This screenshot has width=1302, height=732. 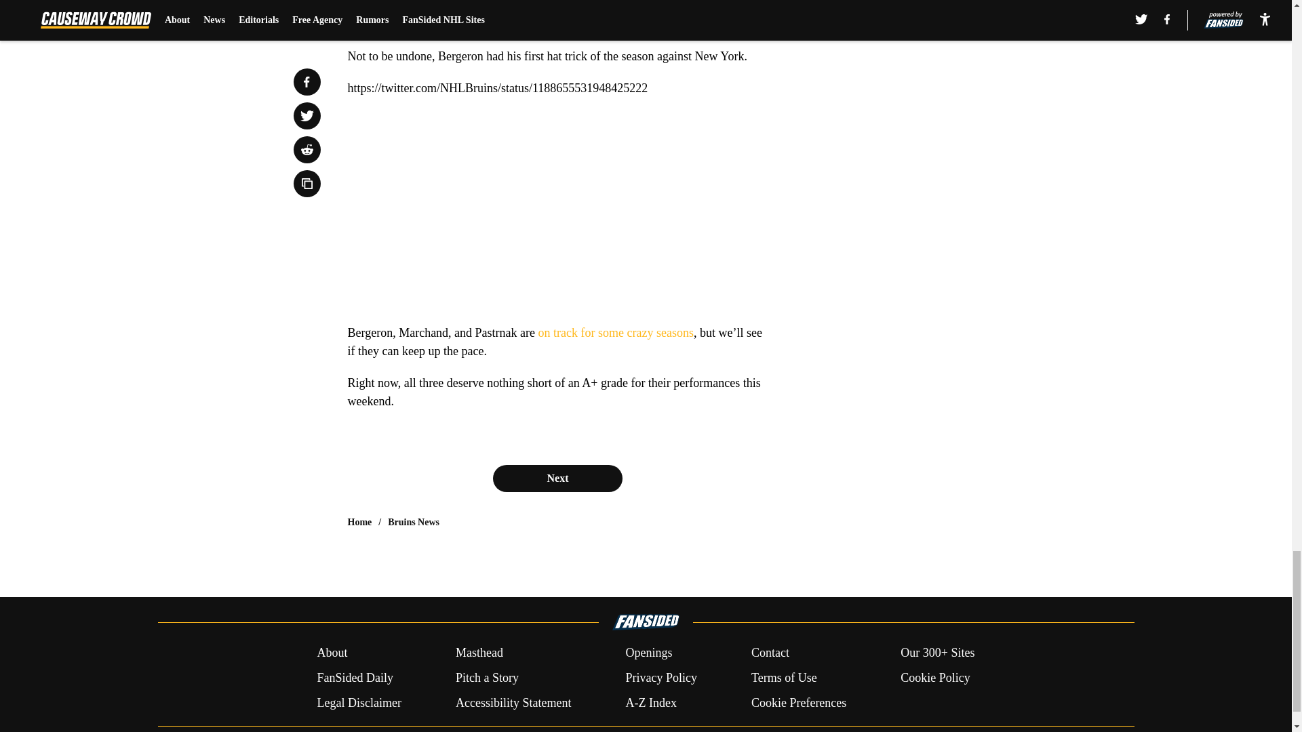 I want to click on Openings, so click(x=648, y=653).